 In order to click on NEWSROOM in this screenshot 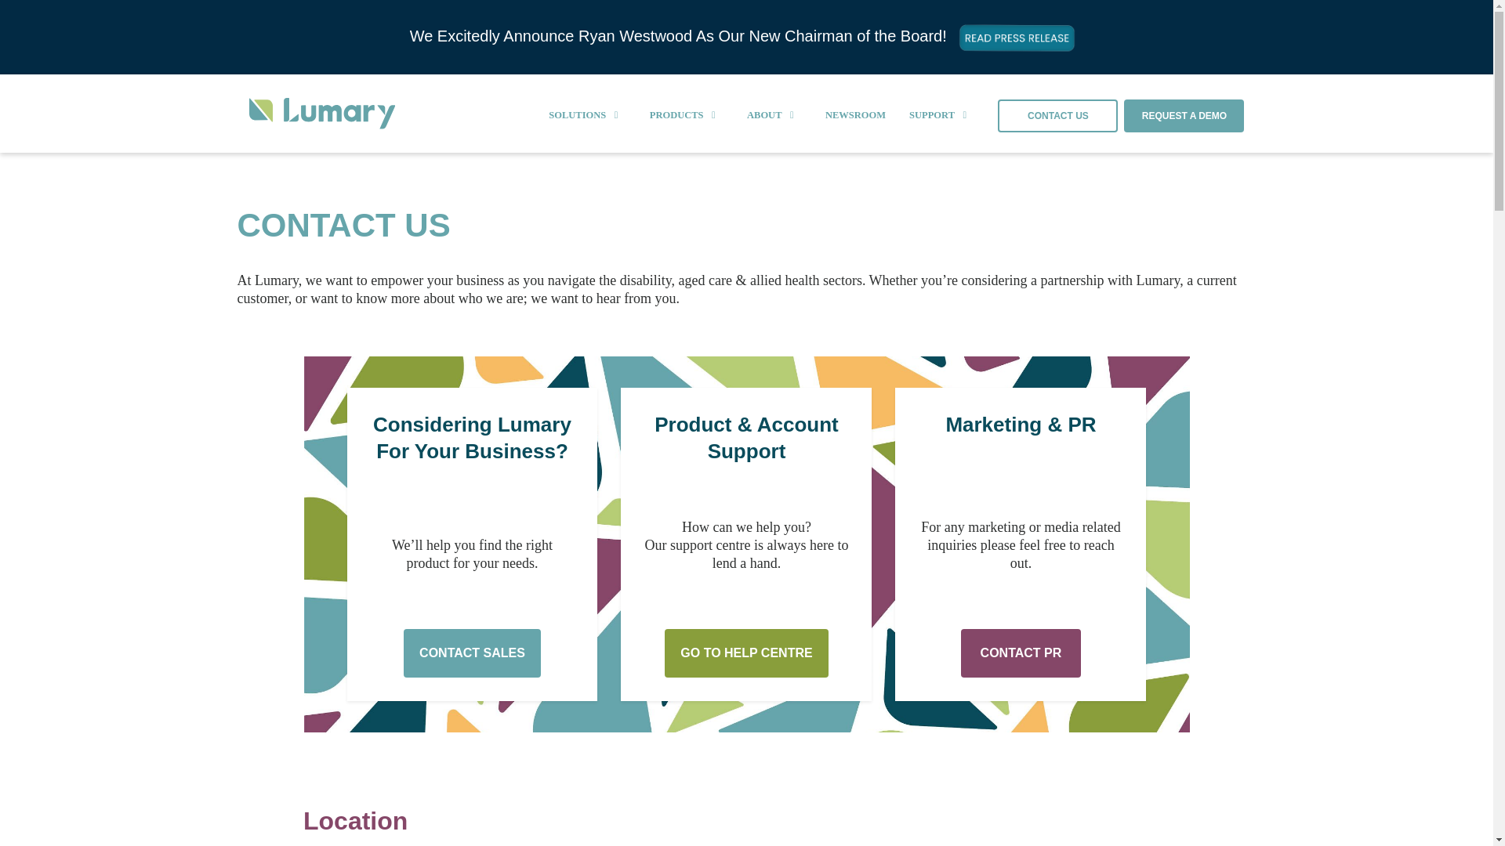, I will do `click(855, 116)`.